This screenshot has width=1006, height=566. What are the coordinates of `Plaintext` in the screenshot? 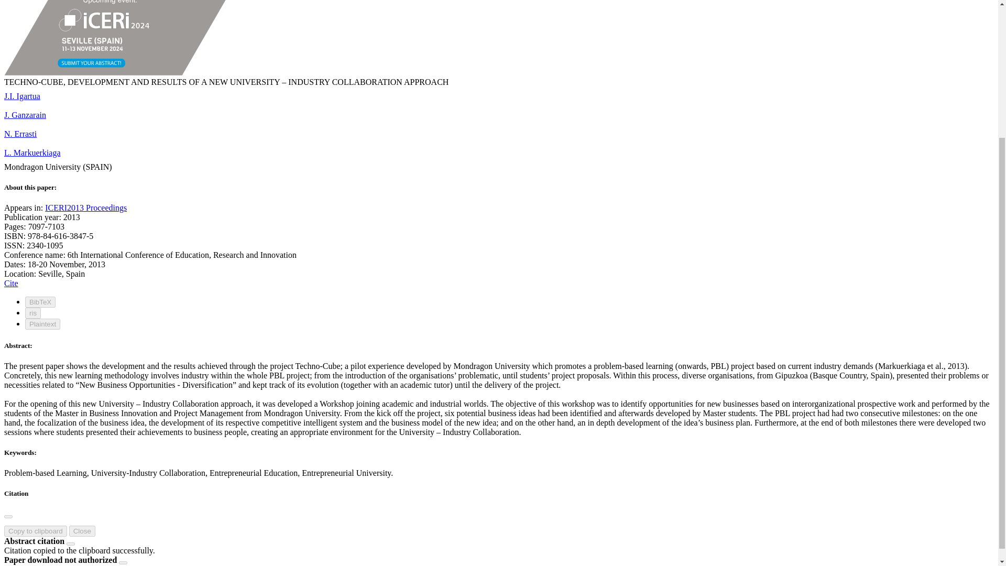 It's located at (43, 324).